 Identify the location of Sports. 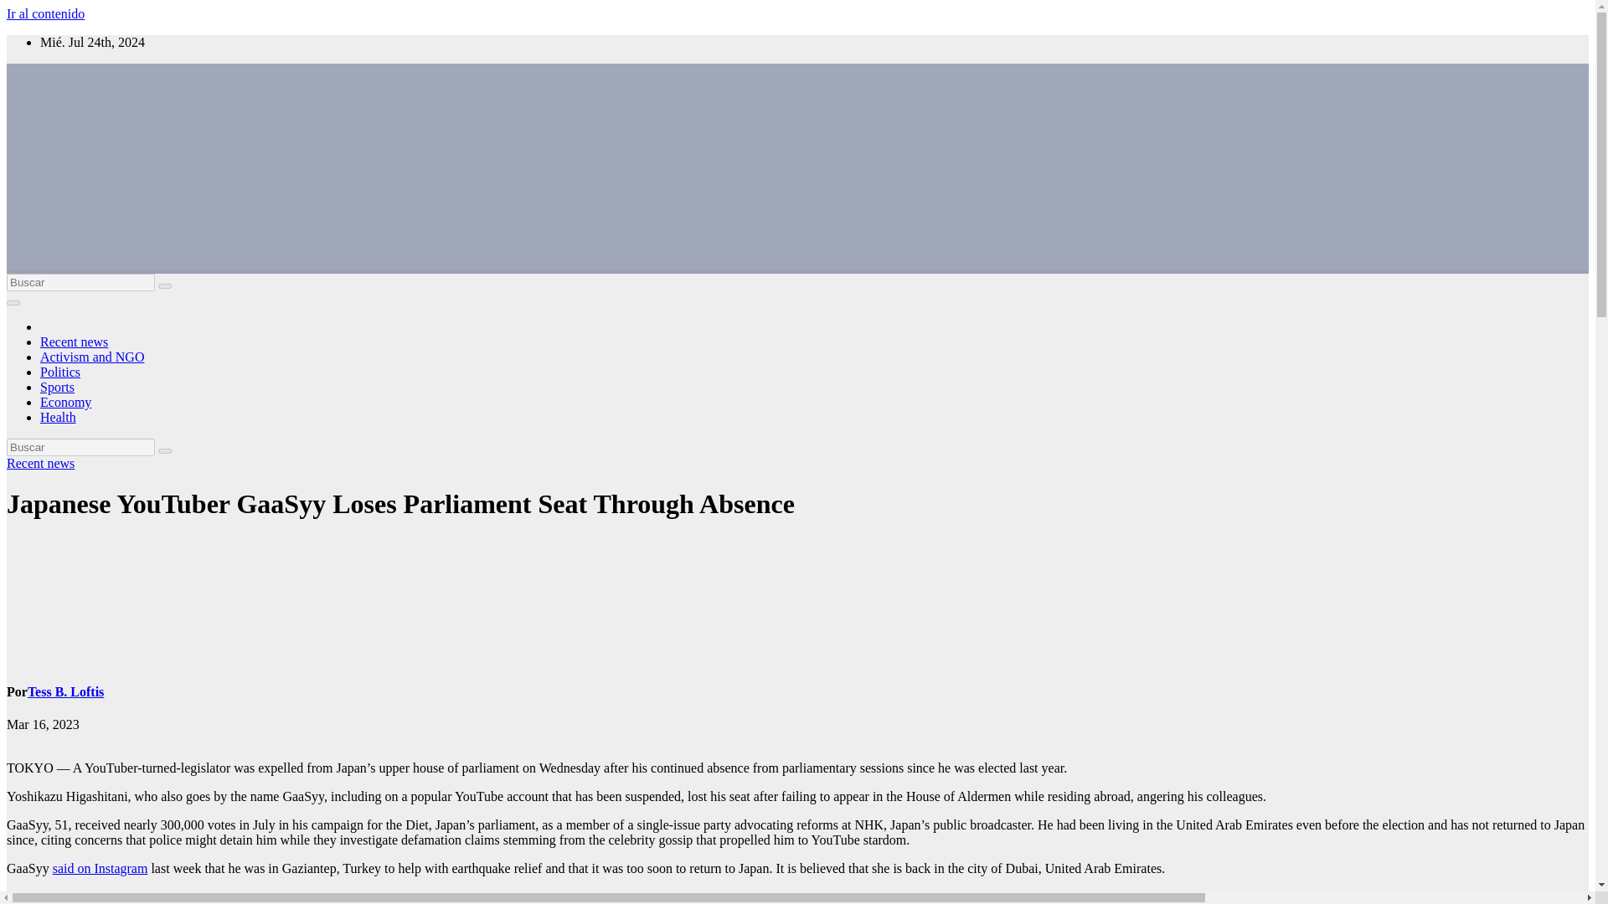
(57, 387).